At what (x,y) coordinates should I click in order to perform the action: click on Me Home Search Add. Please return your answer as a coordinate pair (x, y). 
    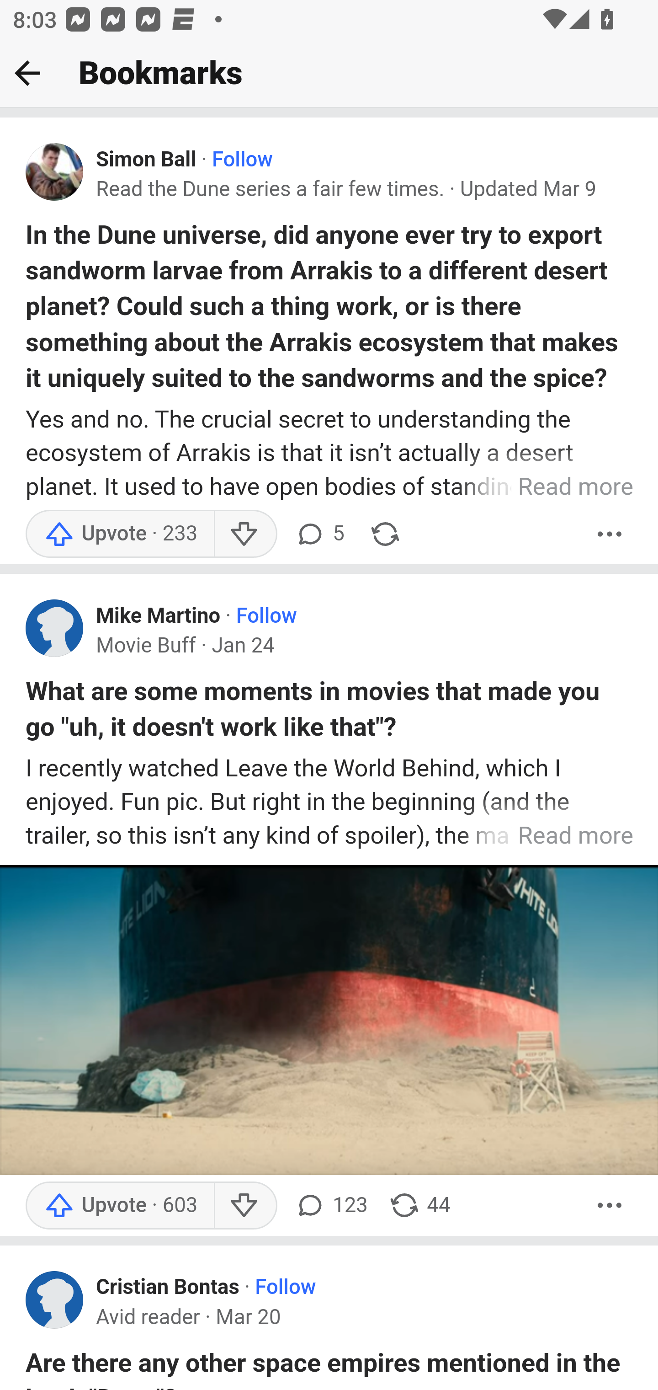
    Looking at the image, I should click on (329, 74).